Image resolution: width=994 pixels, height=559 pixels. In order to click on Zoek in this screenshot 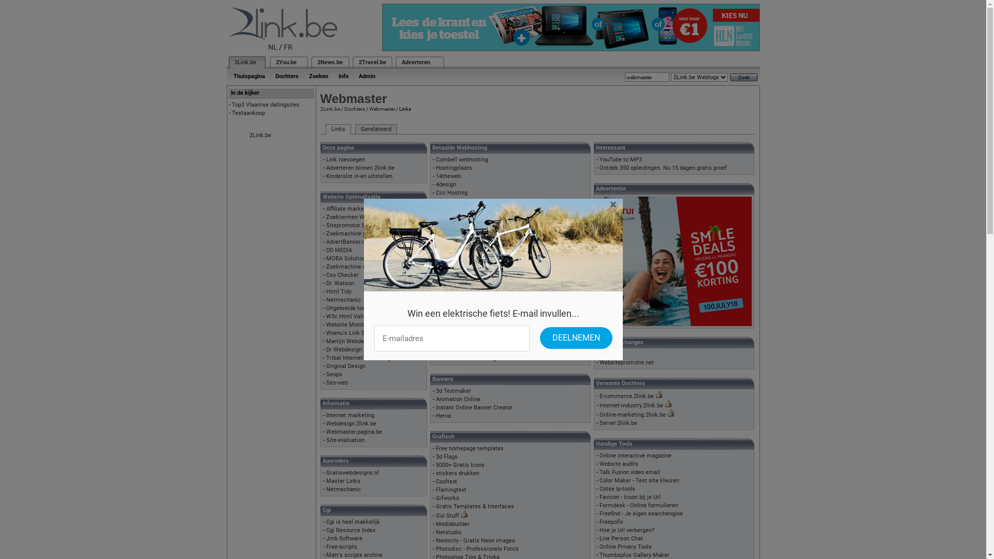, I will do `click(744, 78)`.